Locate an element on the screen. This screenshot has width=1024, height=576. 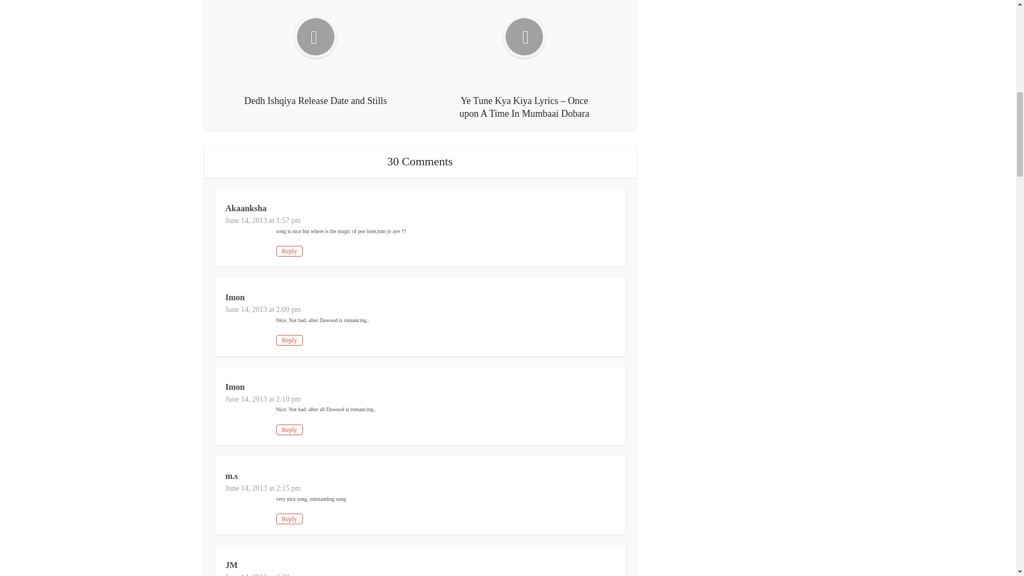
June 14, 2013 at 2:10 pm is located at coordinates (263, 399).